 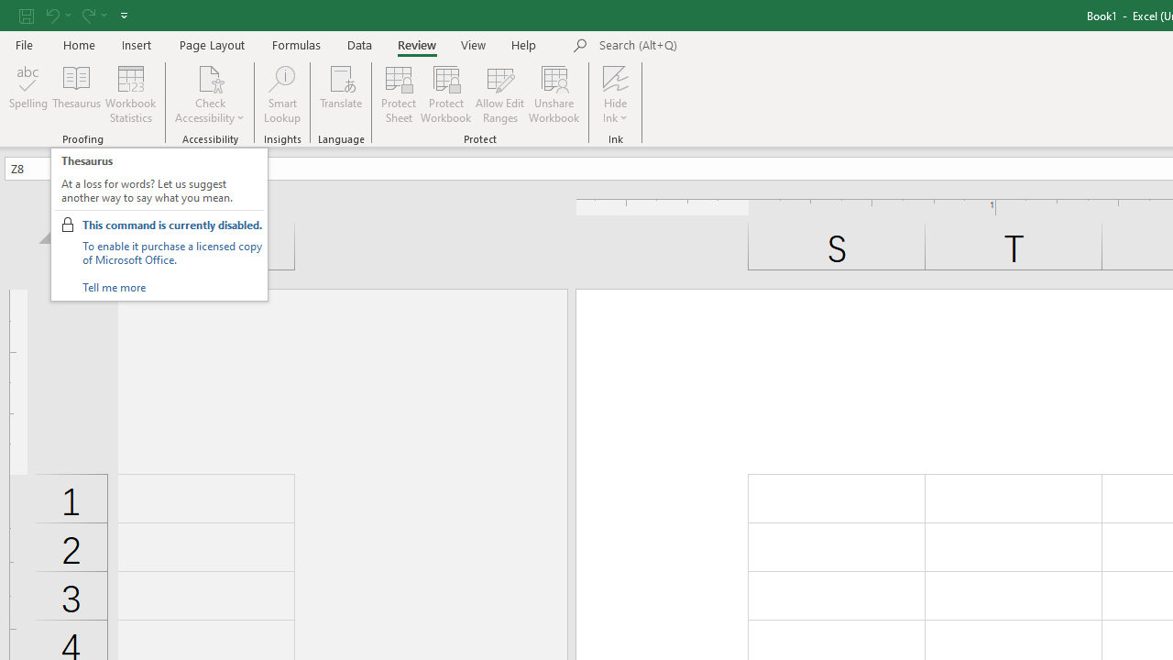 I want to click on Workbook Statistics, so click(x=130, y=93).